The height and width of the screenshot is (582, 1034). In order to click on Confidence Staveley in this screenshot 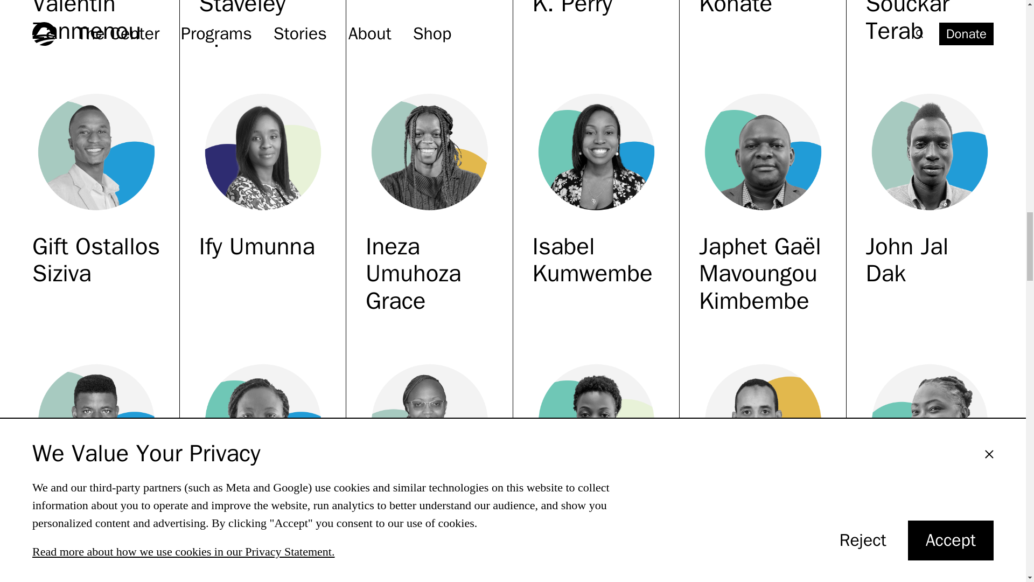, I will do `click(263, 9)`.